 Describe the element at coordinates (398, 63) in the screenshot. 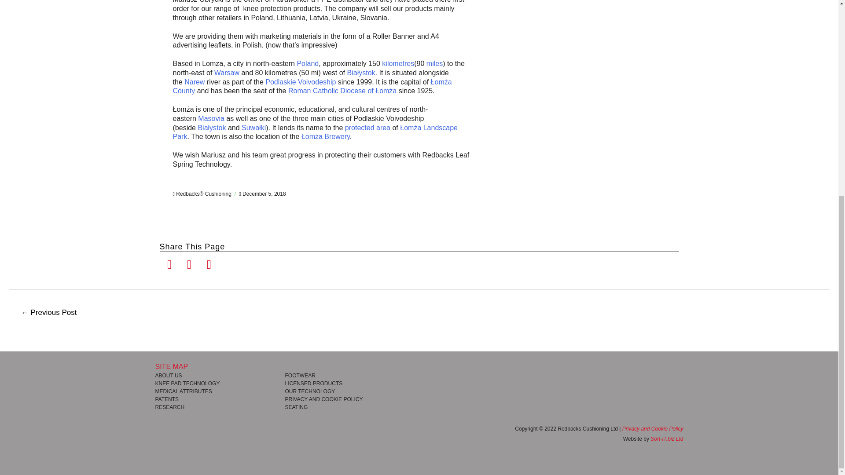

I see `Kilometre` at that location.